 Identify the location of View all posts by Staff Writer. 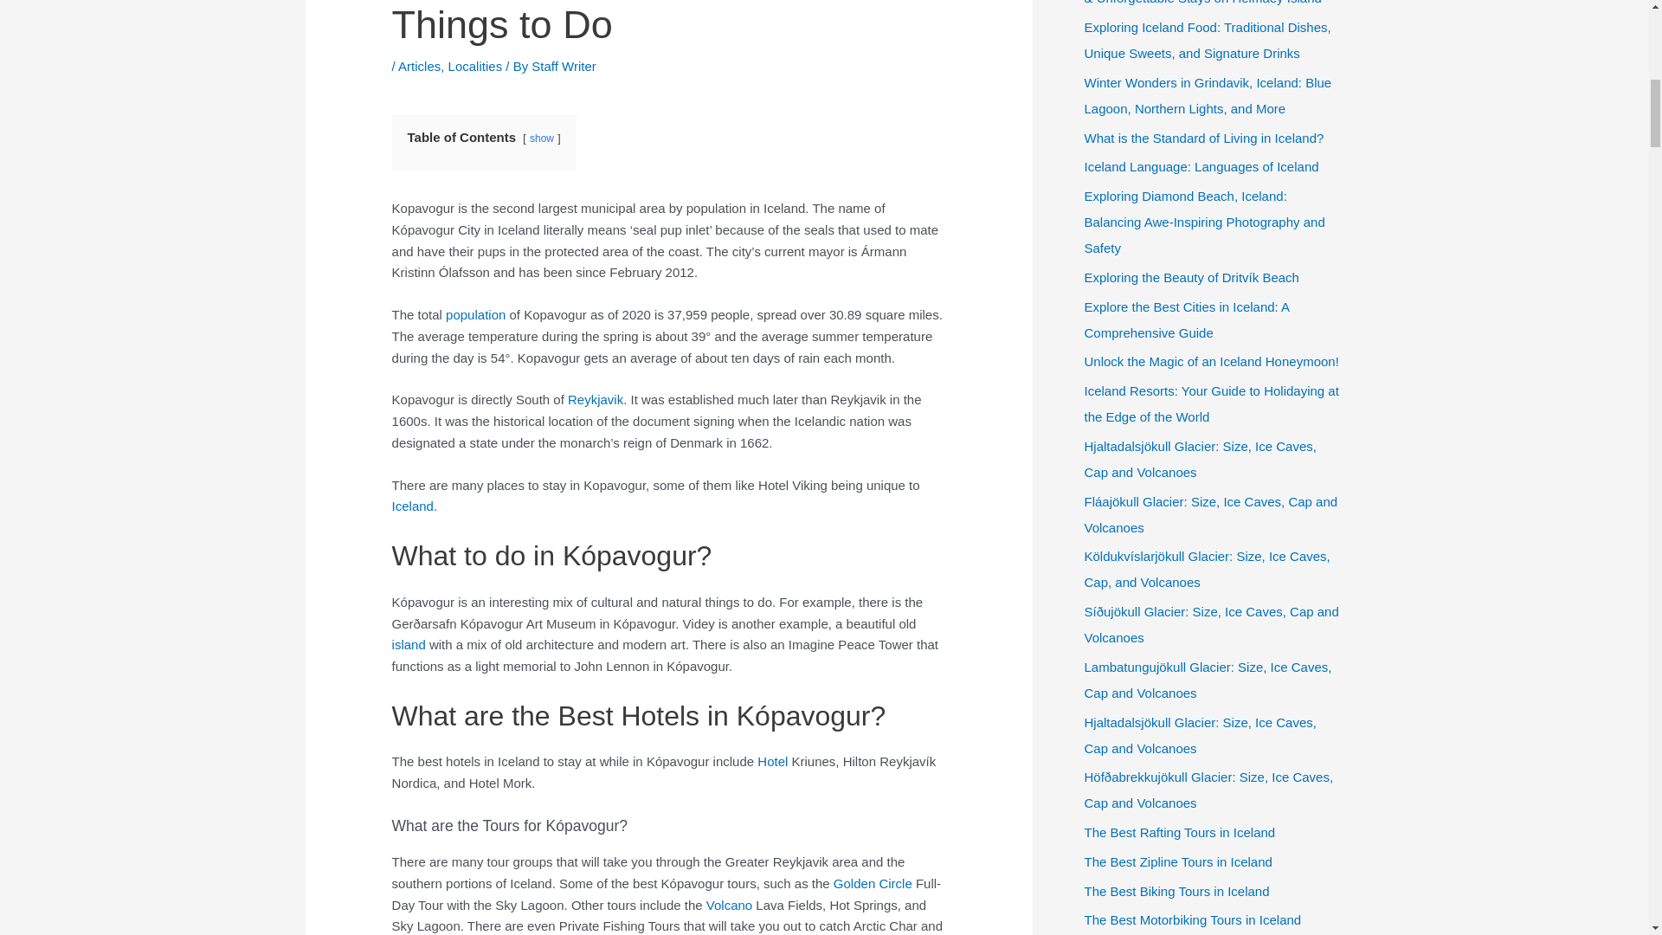
(563, 66).